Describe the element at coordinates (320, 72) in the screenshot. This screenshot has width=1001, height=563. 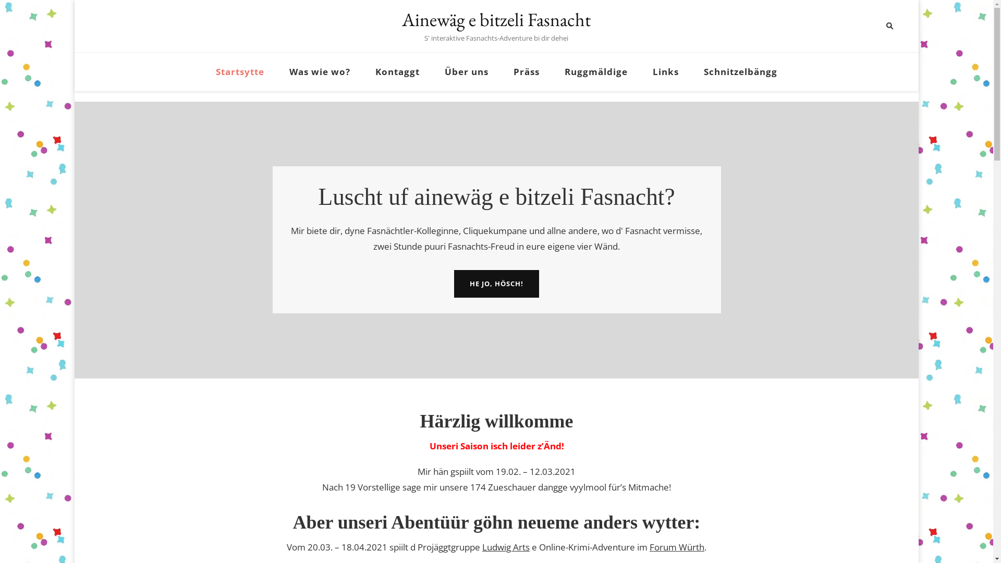
I see `Was wie wo?` at that location.